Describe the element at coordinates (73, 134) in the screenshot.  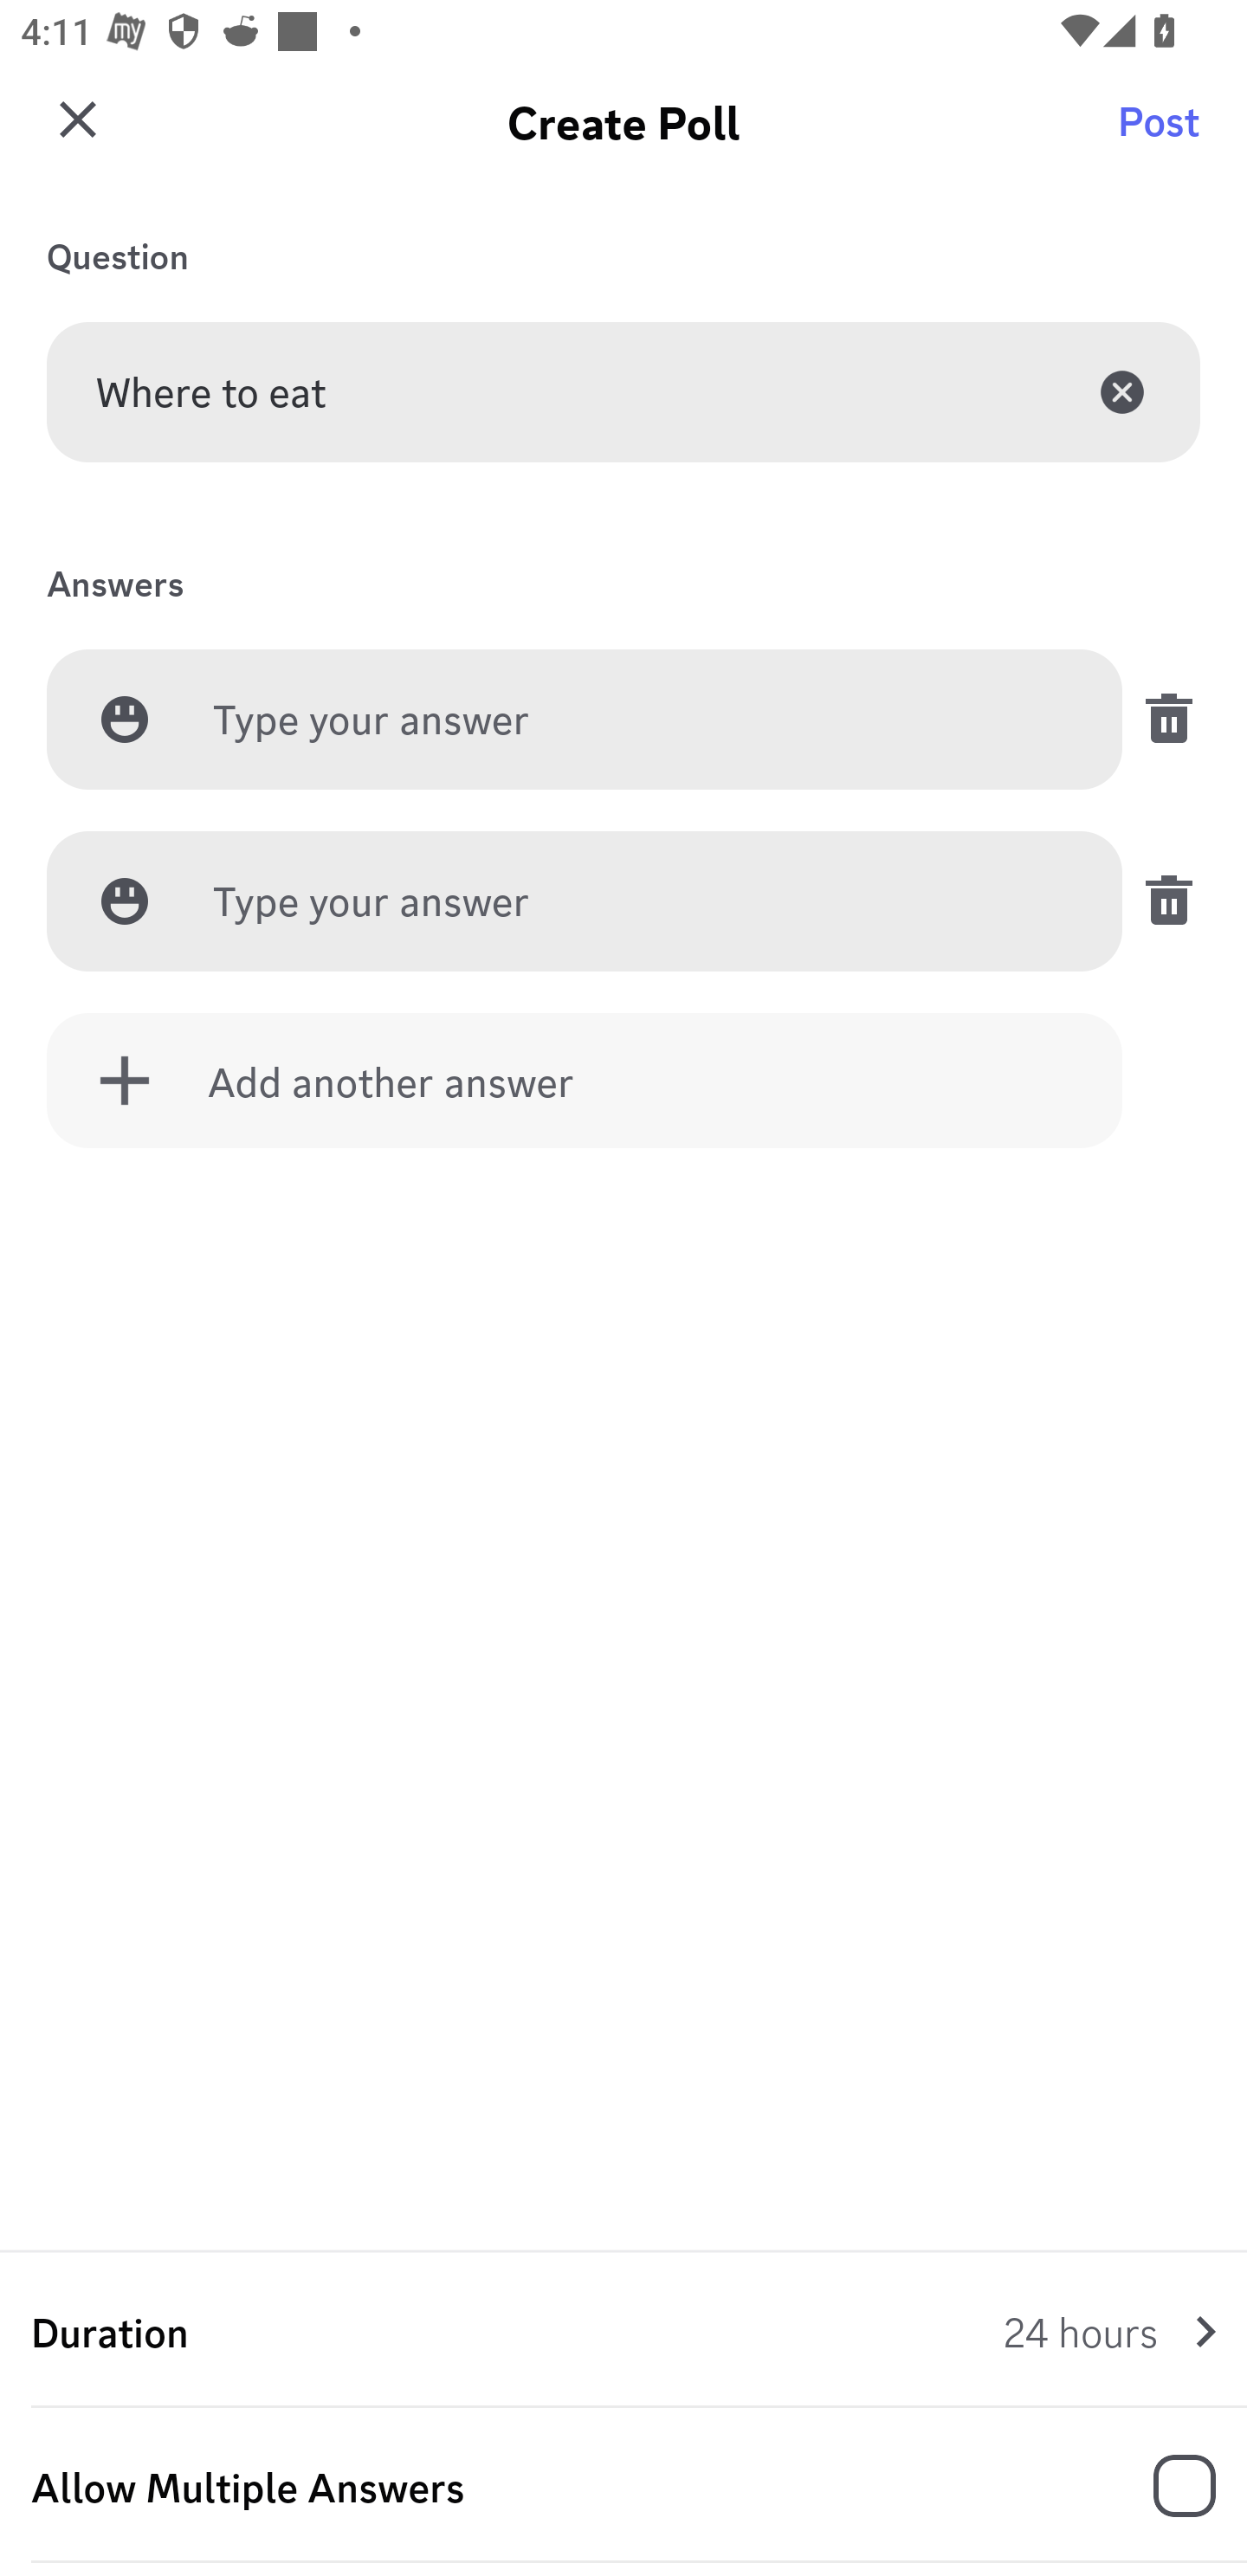
I see `Back` at that location.